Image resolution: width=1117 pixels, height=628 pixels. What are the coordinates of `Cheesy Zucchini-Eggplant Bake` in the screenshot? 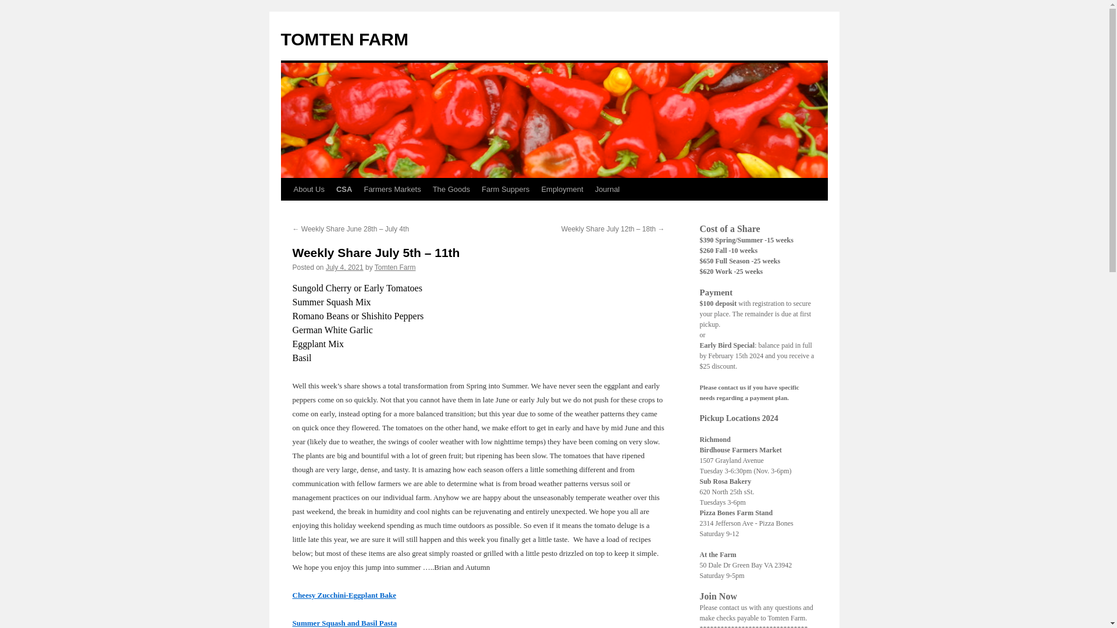 It's located at (343, 595).